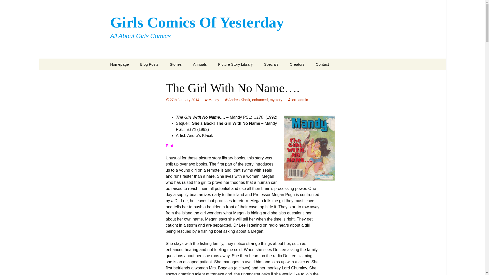  I want to click on Picture Story Library, so click(235, 64).